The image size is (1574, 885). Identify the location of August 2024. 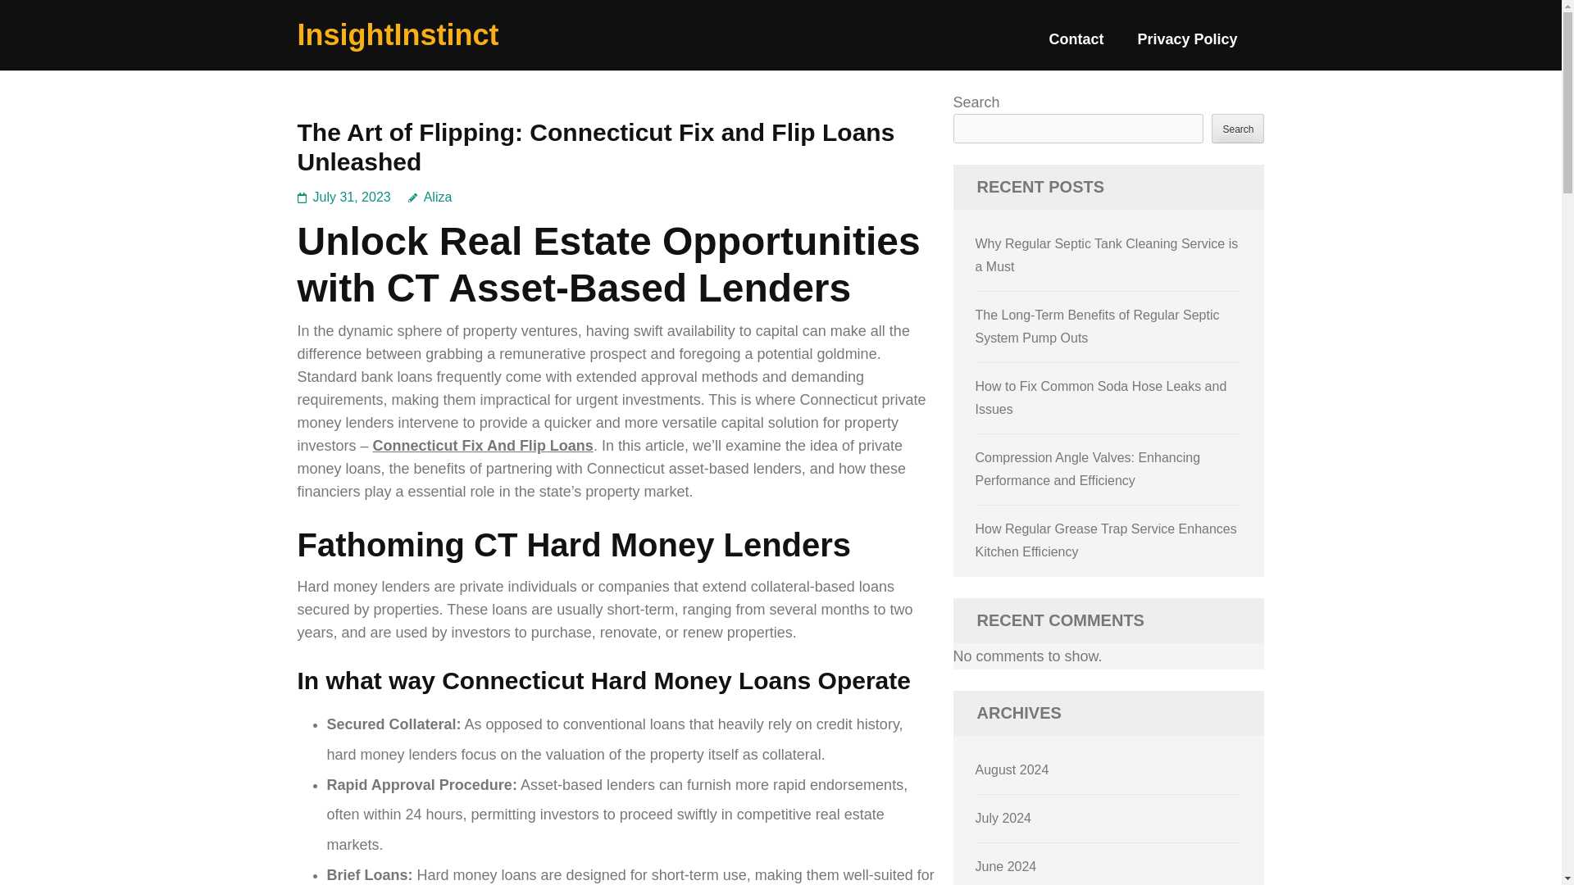
(1012, 769).